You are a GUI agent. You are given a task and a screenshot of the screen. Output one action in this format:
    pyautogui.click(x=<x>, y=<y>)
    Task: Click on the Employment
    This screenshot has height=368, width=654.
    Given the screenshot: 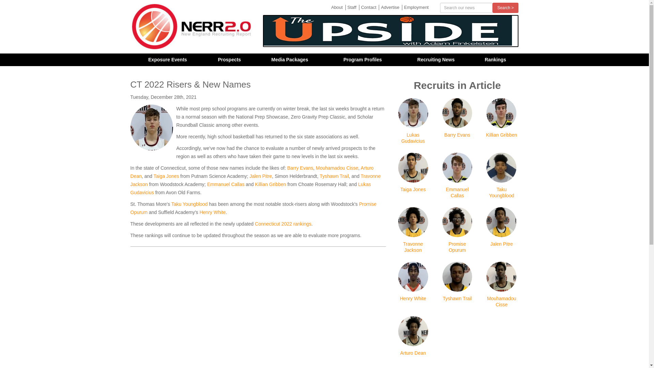 What is the action you would take?
    pyautogui.click(x=416, y=7)
    